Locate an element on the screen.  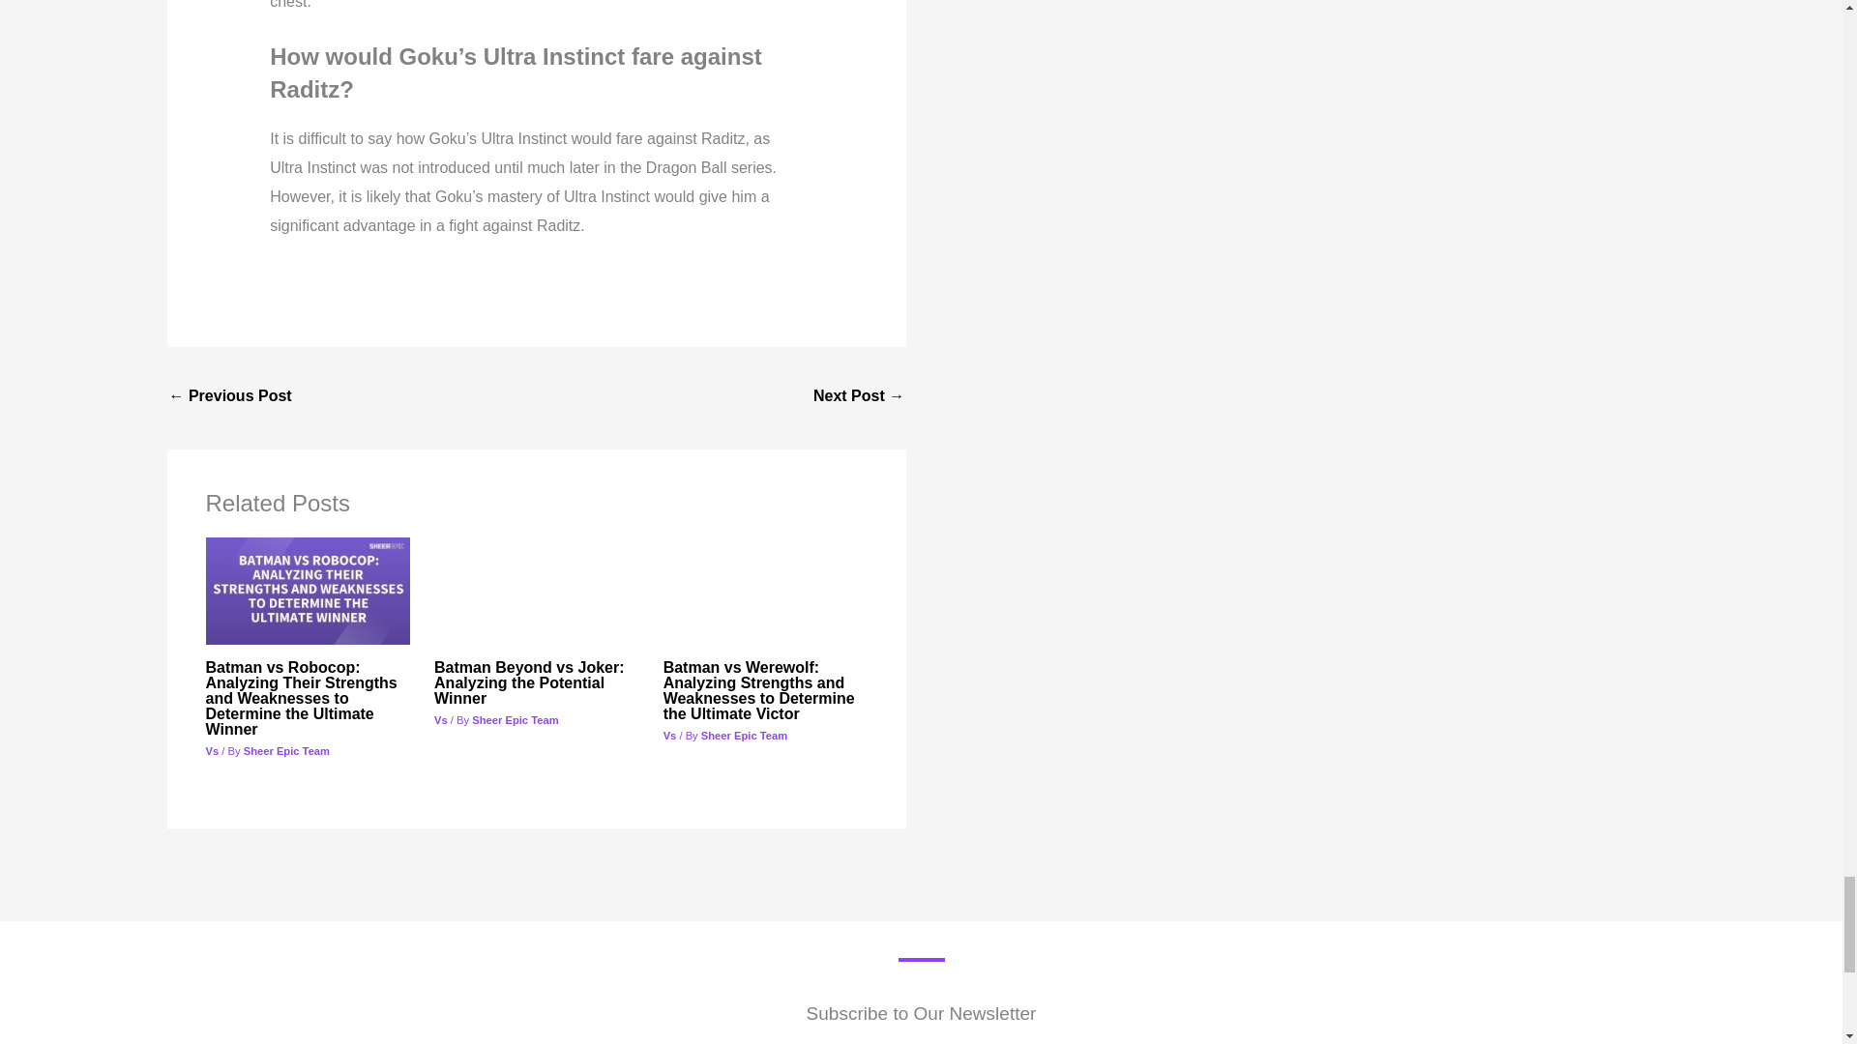
View all posts by Sheer Epic Team is located at coordinates (745, 735).